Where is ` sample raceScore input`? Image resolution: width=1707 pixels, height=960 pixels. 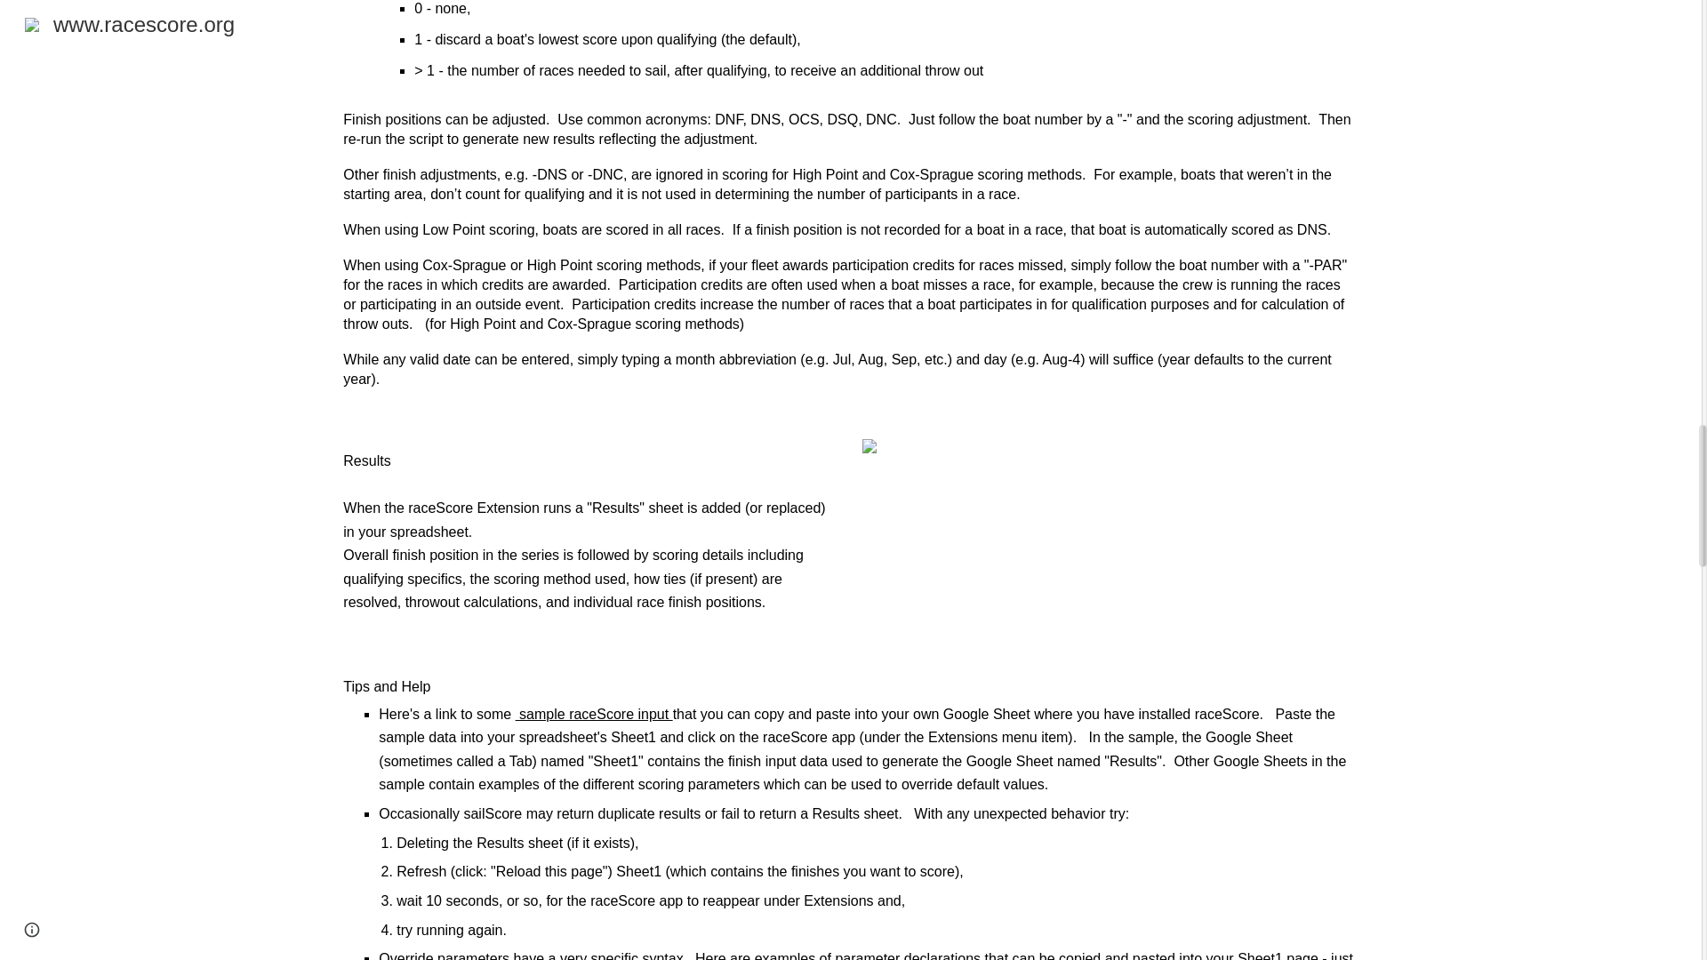
 sample raceScore input is located at coordinates (594, 714).